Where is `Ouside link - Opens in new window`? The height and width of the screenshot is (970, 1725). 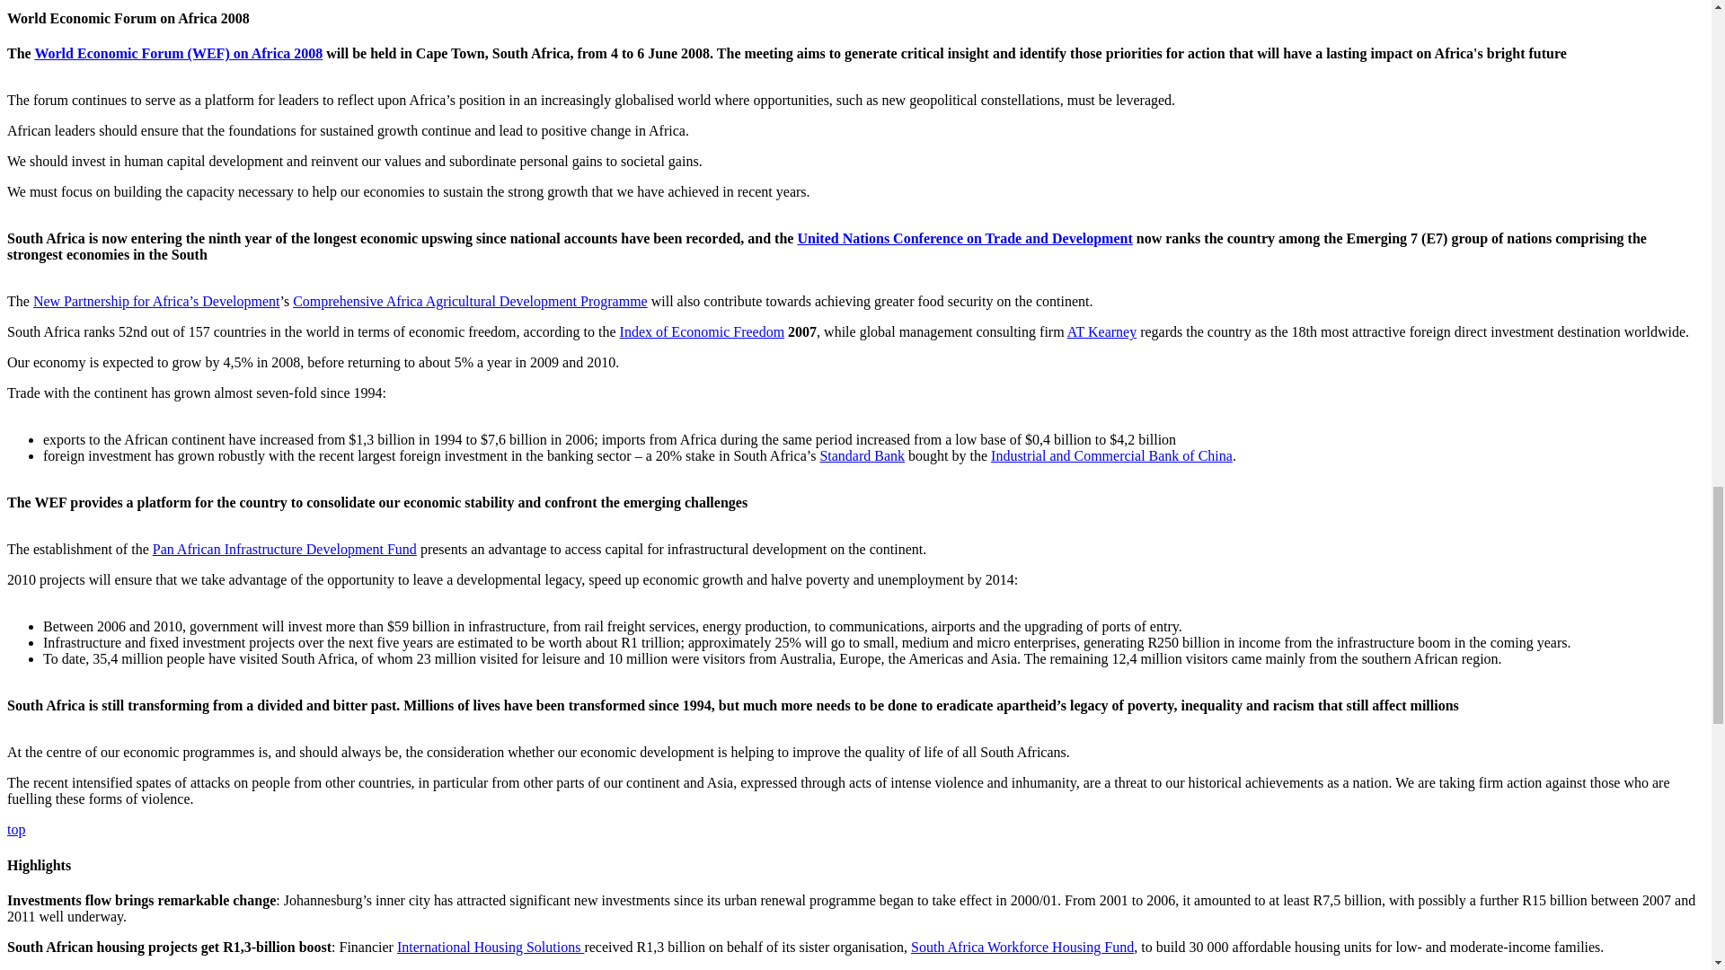
Ouside link - Opens in new window is located at coordinates (702, 331).